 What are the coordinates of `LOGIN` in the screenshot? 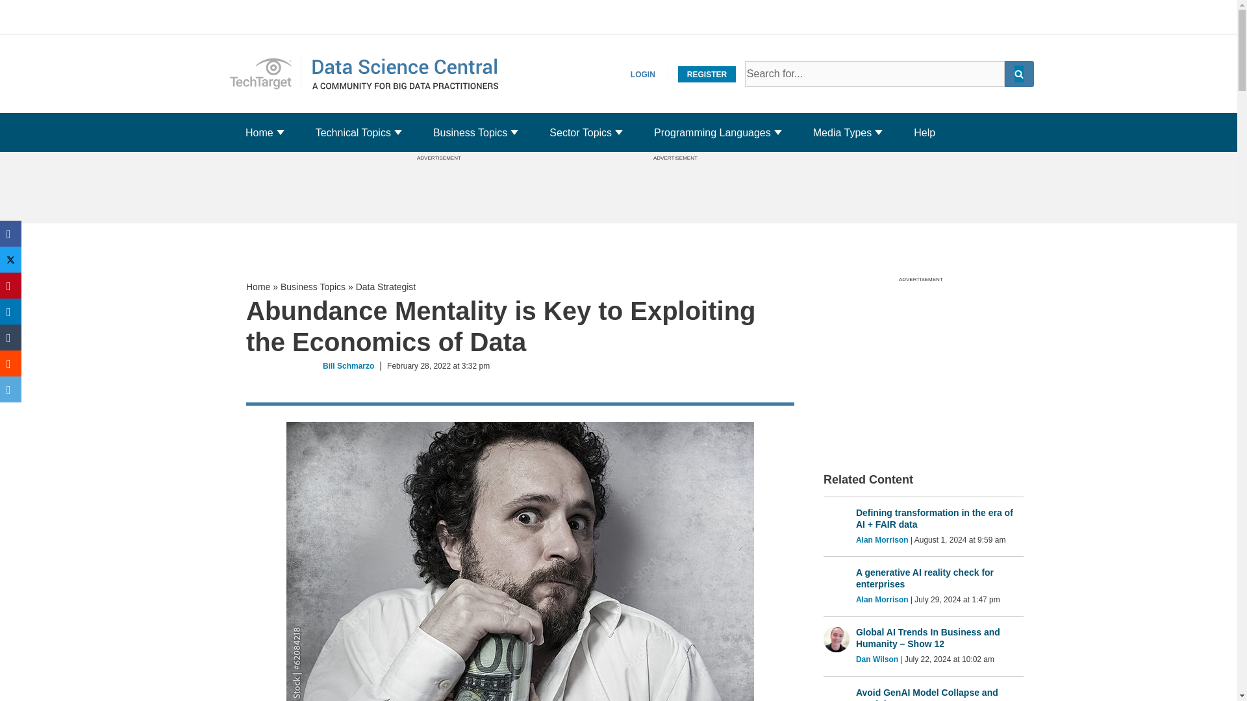 It's located at (643, 74).